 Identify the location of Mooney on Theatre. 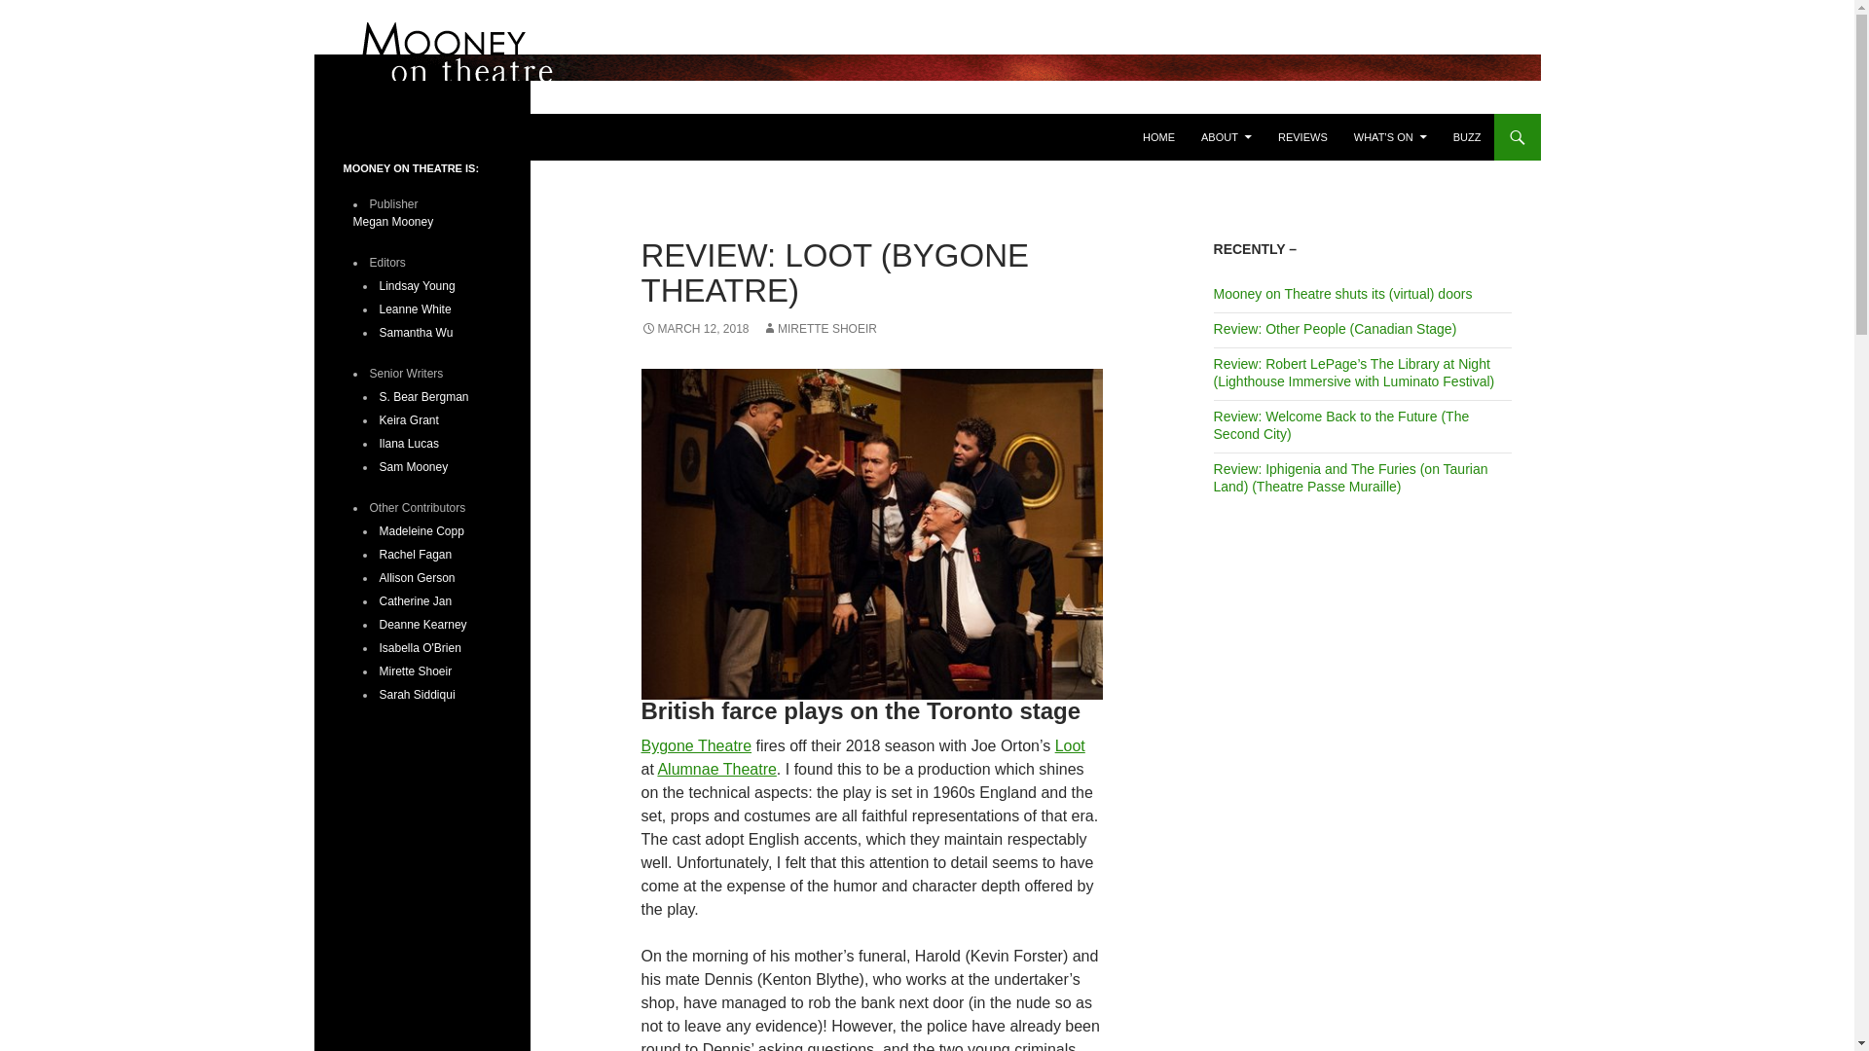
(422, 136).